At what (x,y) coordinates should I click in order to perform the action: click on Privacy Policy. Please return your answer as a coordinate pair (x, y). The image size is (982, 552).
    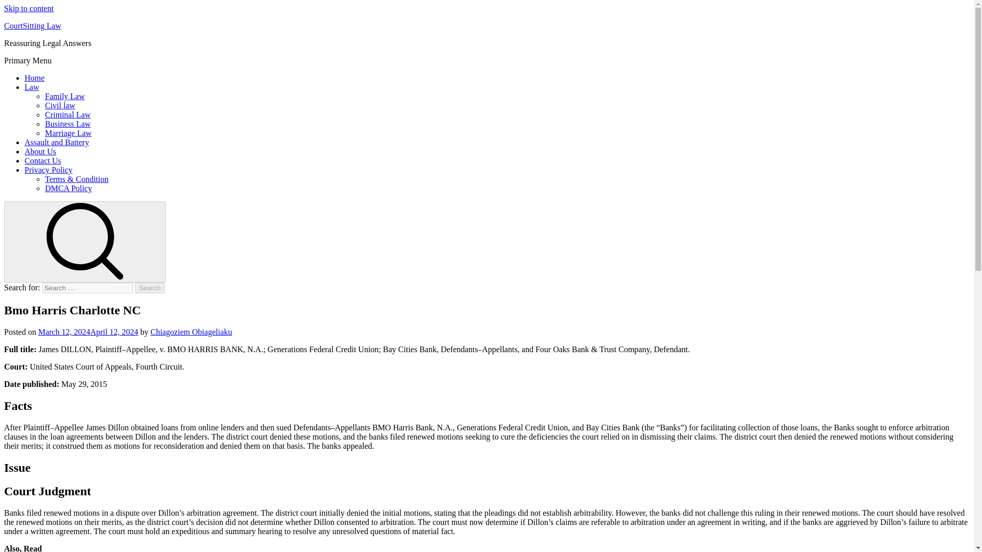
    Looking at the image, I should click on (49, 170).